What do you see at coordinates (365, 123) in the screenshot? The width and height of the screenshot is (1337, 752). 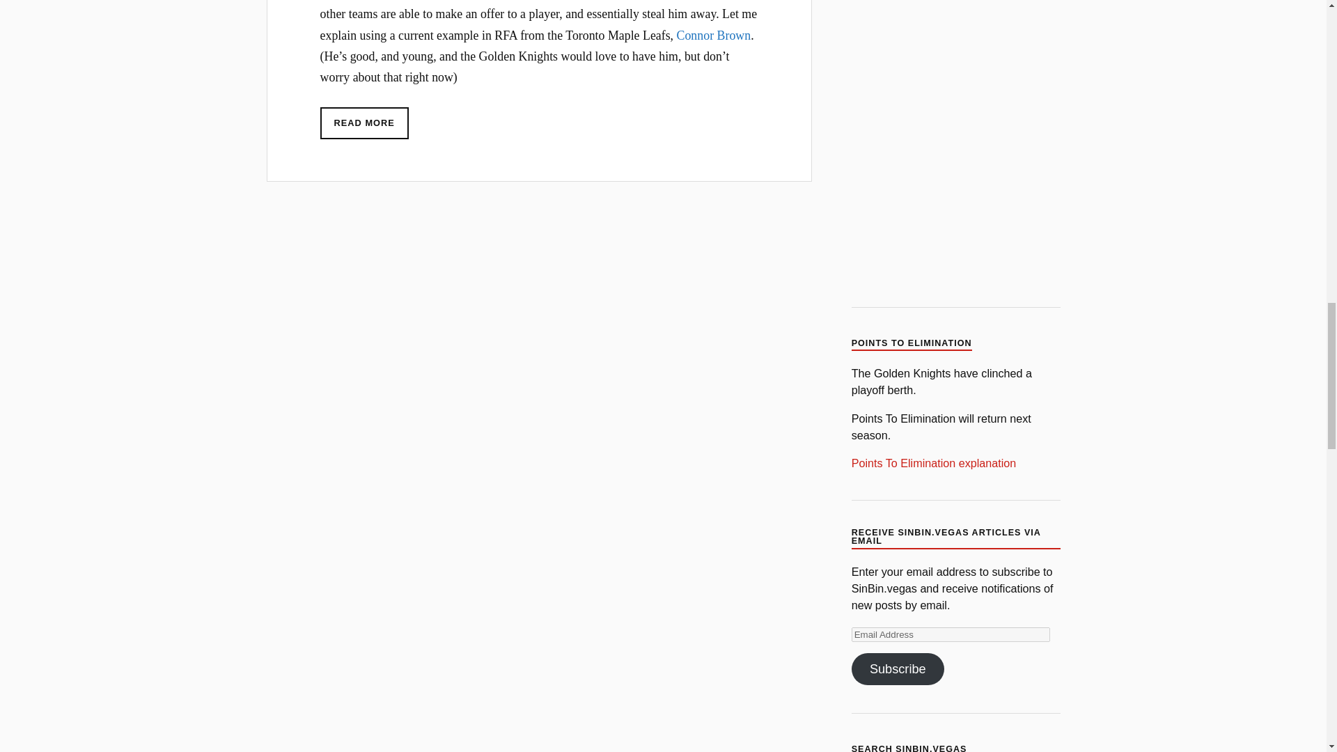 I see `READ MORE` at bounding box center [365, 123].